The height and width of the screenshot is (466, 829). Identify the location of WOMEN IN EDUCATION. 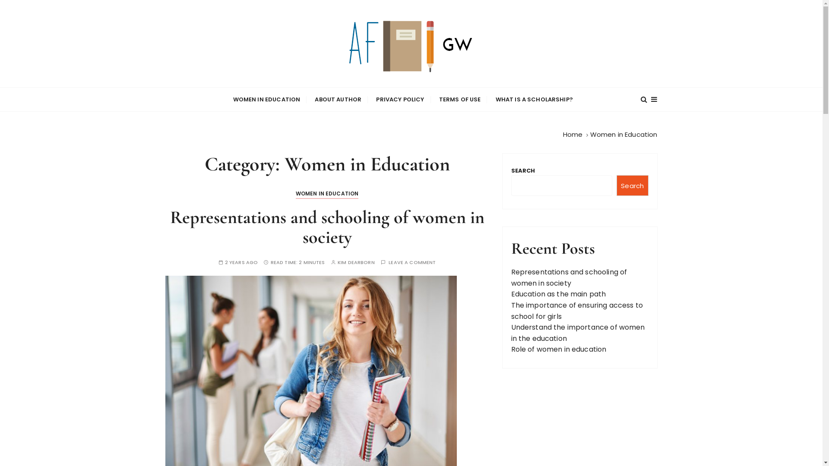
(327, 194).